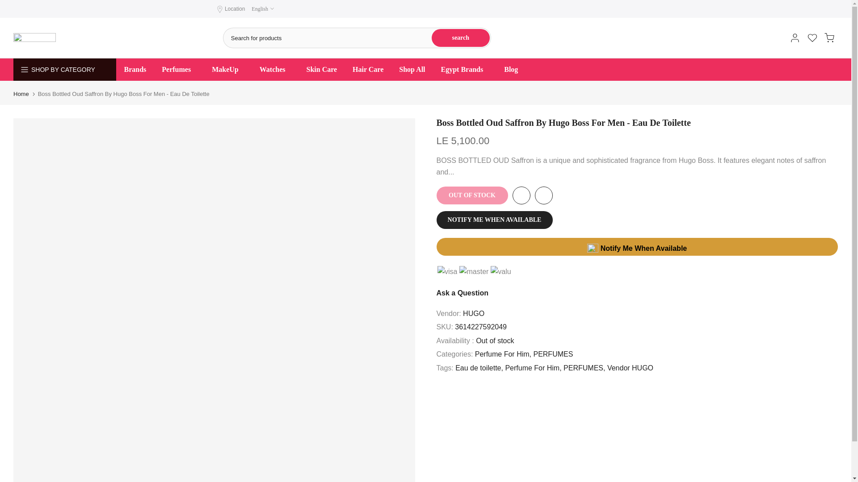 The width and height of the screenshot is (858, 482). I want to click on NOTIFY ME WHEN AVAILABLE, so click(494, 220).